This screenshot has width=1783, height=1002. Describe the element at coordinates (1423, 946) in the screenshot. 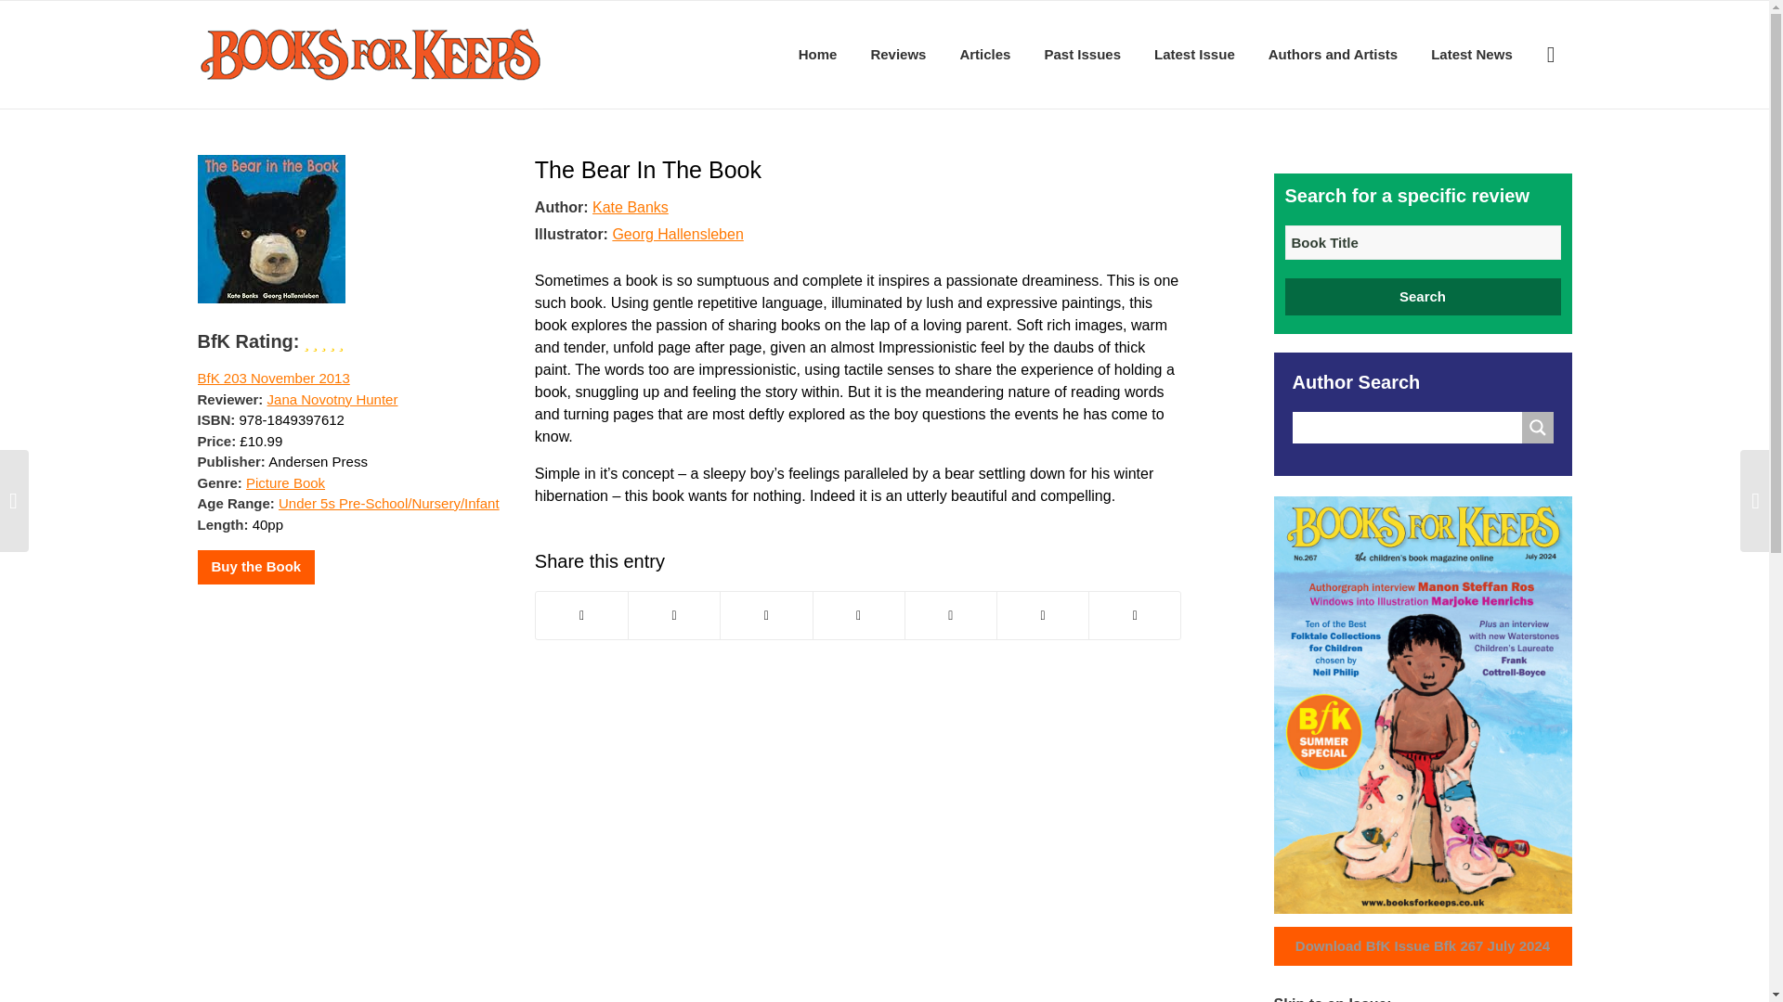

I see `Download BfK Issue Bfk 267 July 2024` at that location.